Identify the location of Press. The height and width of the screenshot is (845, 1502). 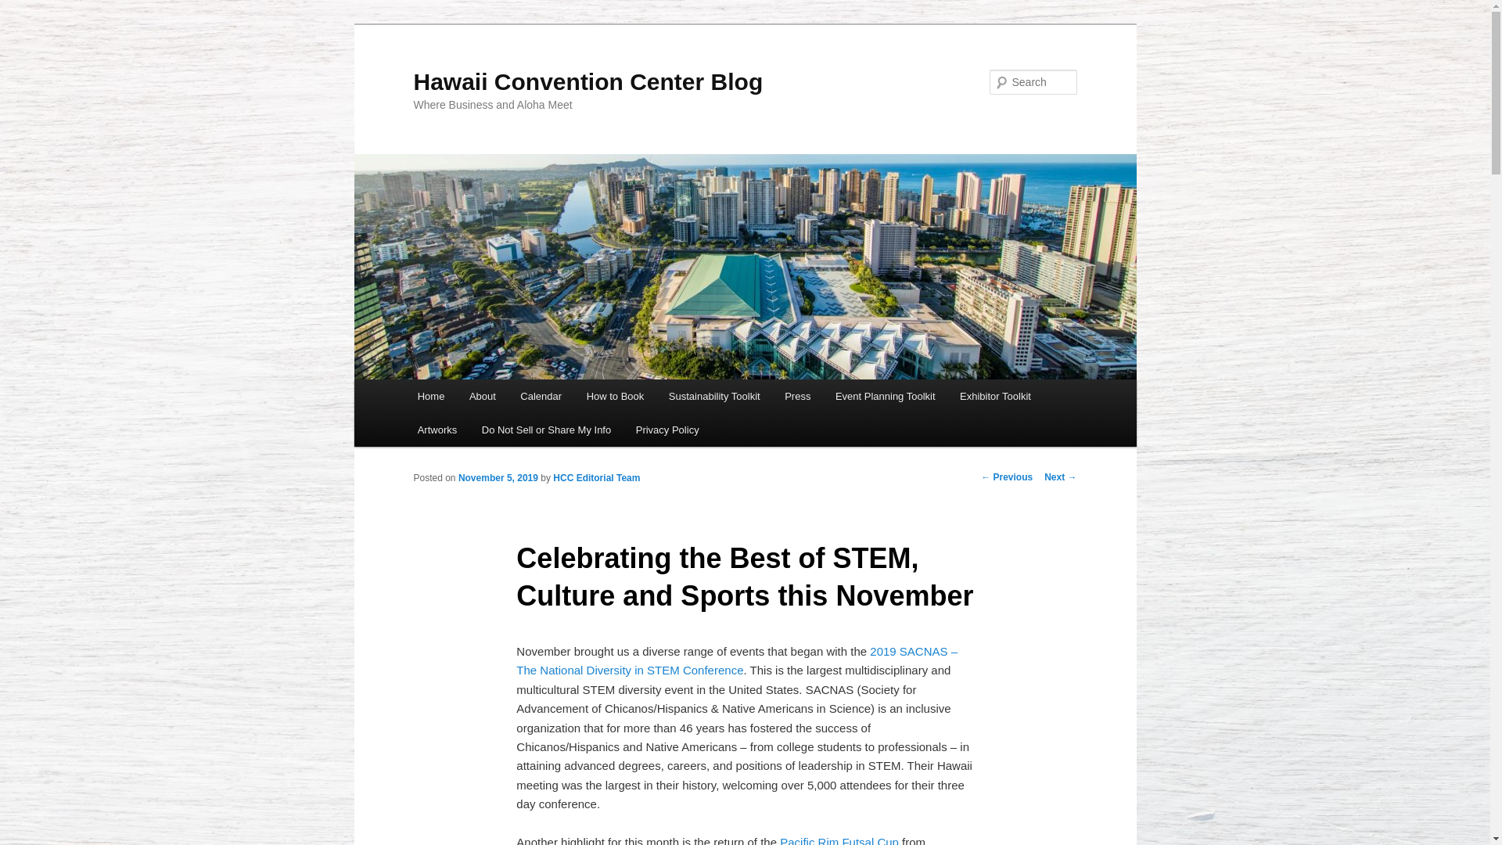
(797, 396).